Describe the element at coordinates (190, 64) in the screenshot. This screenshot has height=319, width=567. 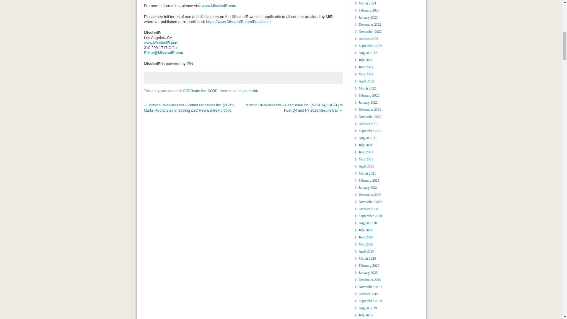
I see `IBN` at that location.